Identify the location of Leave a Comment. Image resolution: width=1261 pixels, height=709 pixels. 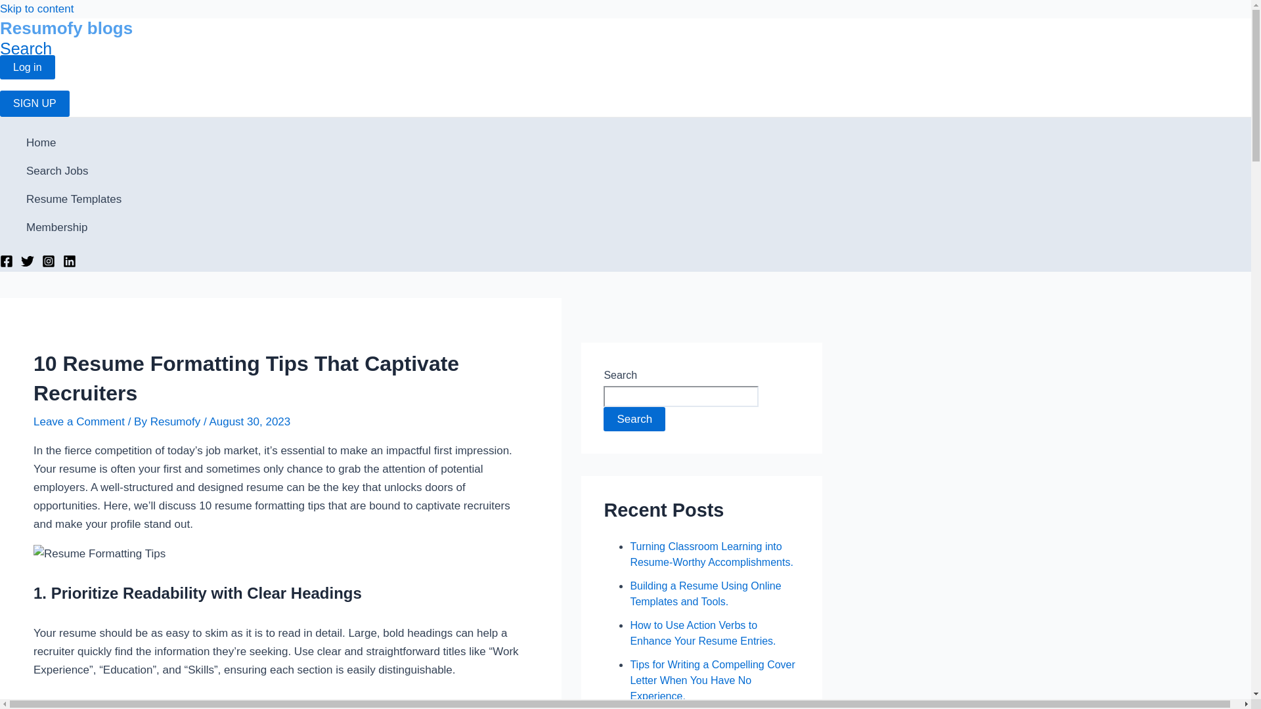
(79, 421).